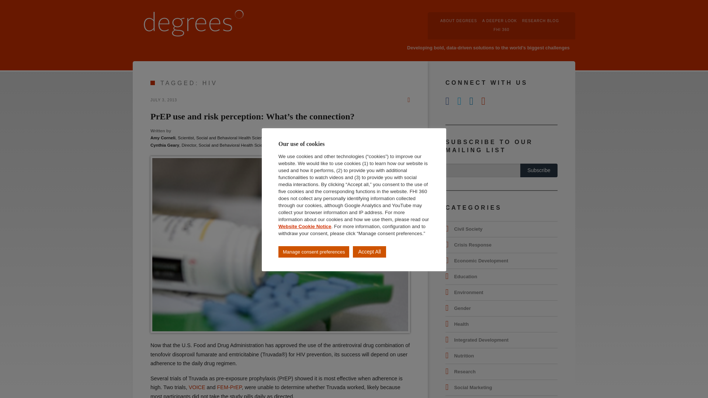 This screenshot has width=708, height=398. What do you see at coordinates (502, 29) in the screenshot?
I see `FHI 360` at bounding box center [502, 29].